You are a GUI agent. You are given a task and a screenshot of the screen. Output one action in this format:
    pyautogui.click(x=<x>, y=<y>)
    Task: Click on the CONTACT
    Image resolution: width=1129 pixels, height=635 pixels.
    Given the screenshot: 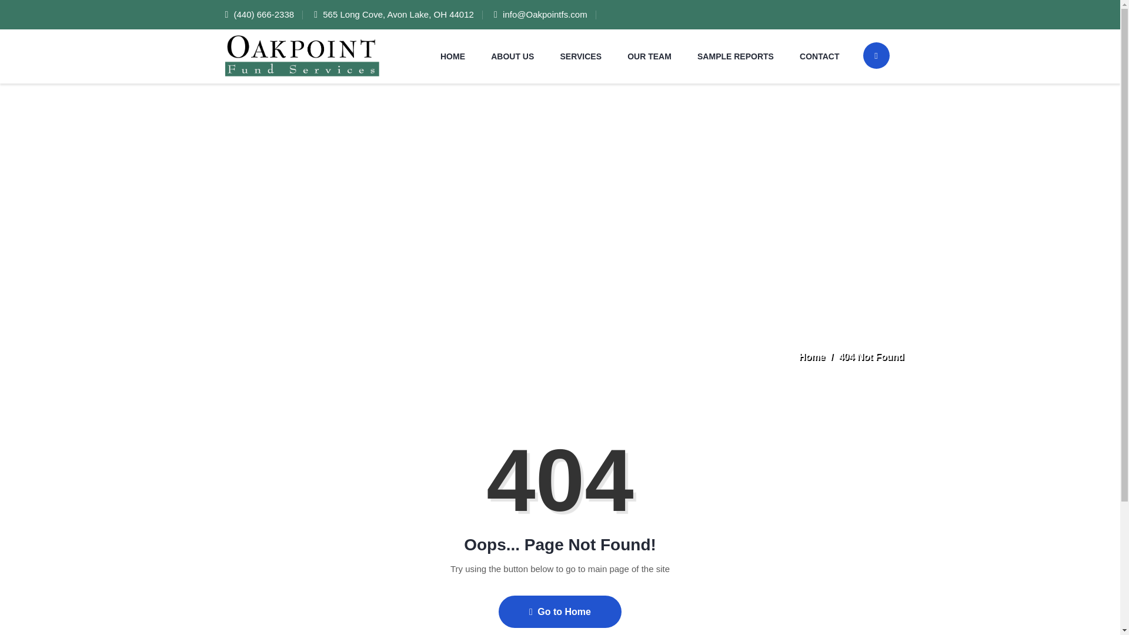 What is the action you would take?
    pyautogui.click(x=819, y=56)
    